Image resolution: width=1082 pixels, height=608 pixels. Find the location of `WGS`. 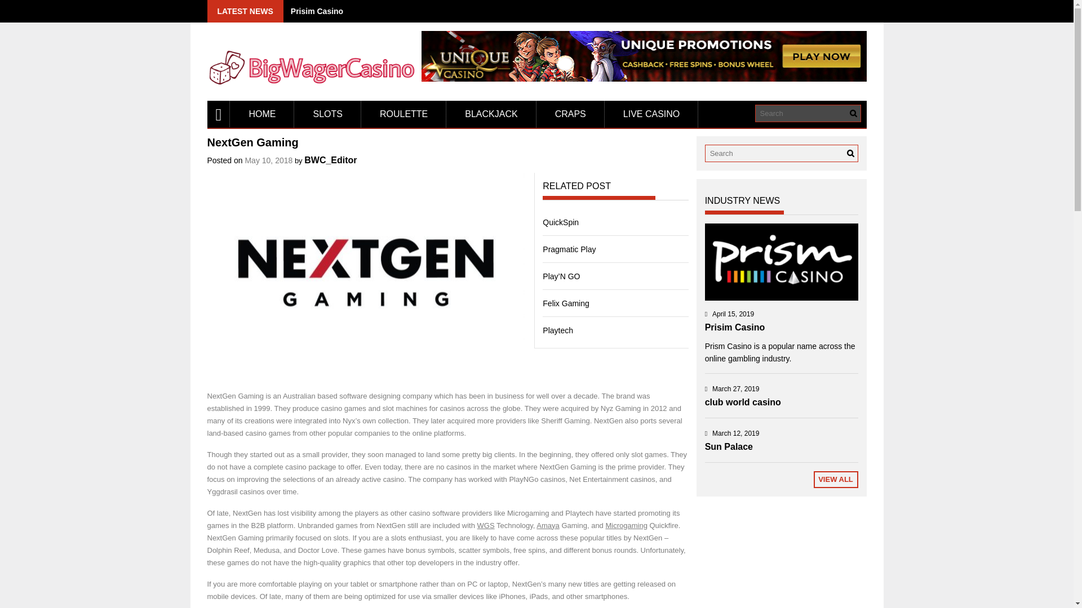

WGS is located at coordinates (486, 525).